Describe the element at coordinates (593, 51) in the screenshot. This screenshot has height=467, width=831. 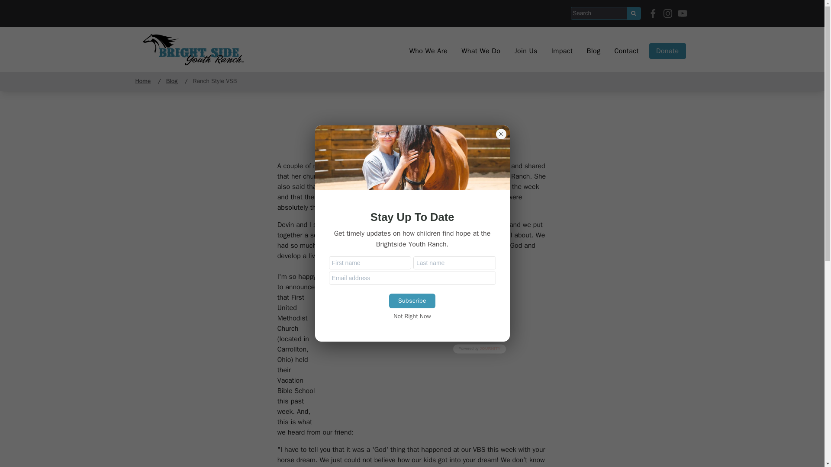
I see `Blog` at that location.